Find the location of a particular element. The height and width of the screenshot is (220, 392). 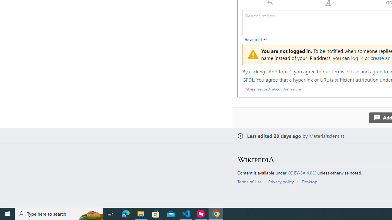

Share feedback about this feature is located at coordinates (273, 89).